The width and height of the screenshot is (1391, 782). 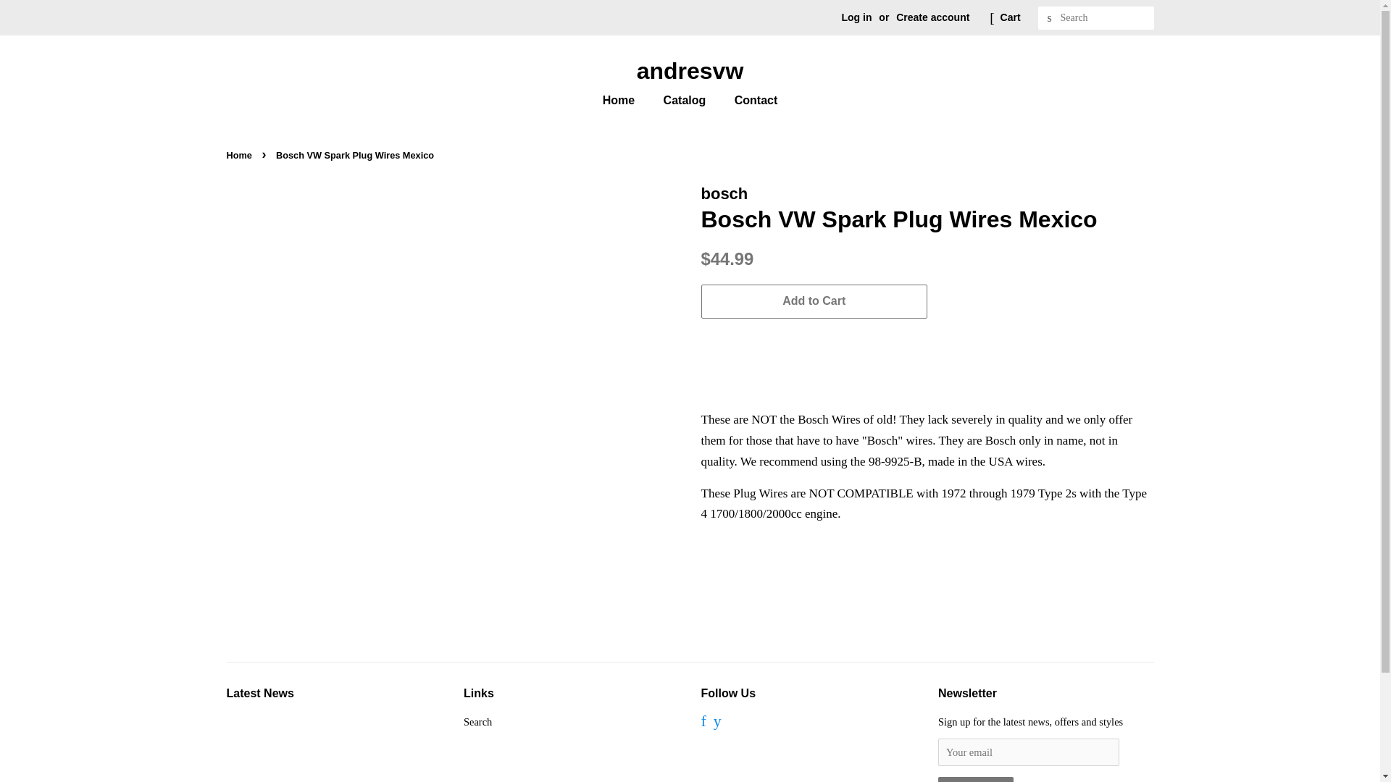 What do you see at coordinates (240, 155) in the screenshot?
I see `Home` at bounding box center [240, 155].